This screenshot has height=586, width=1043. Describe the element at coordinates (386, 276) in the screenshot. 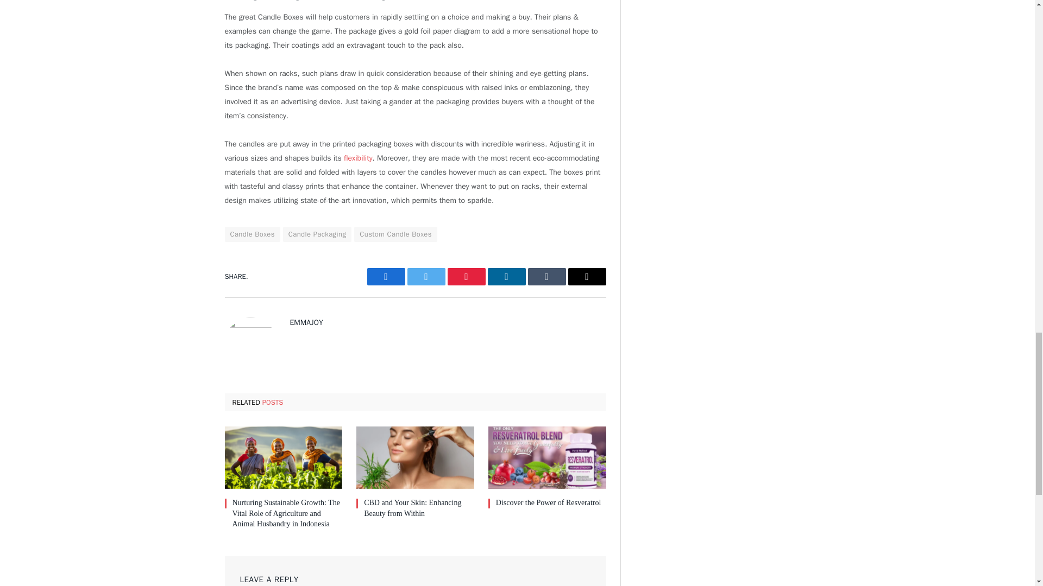

I see `Facebook` at that location.